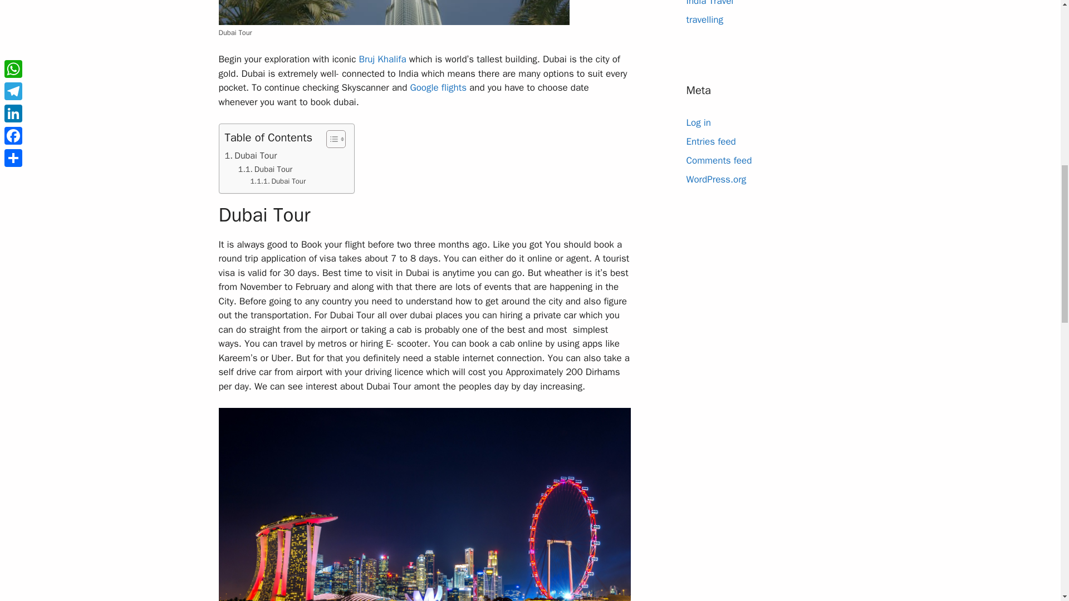  Describe the element at coordinates (438, 87) in the screenshot. I see `Google flights` at that location.